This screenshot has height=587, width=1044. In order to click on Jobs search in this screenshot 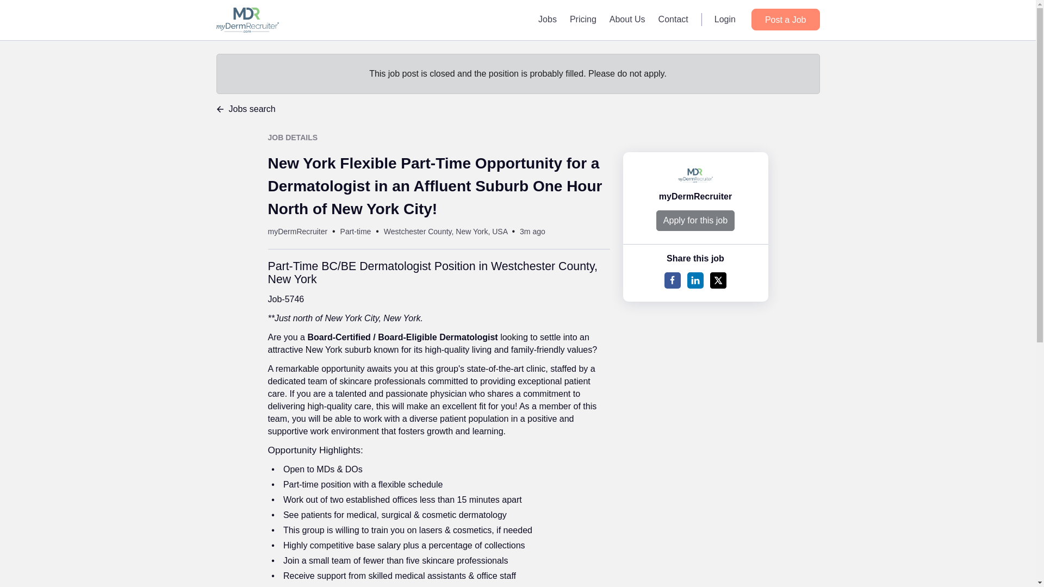, I will do `click(518, 109)`.